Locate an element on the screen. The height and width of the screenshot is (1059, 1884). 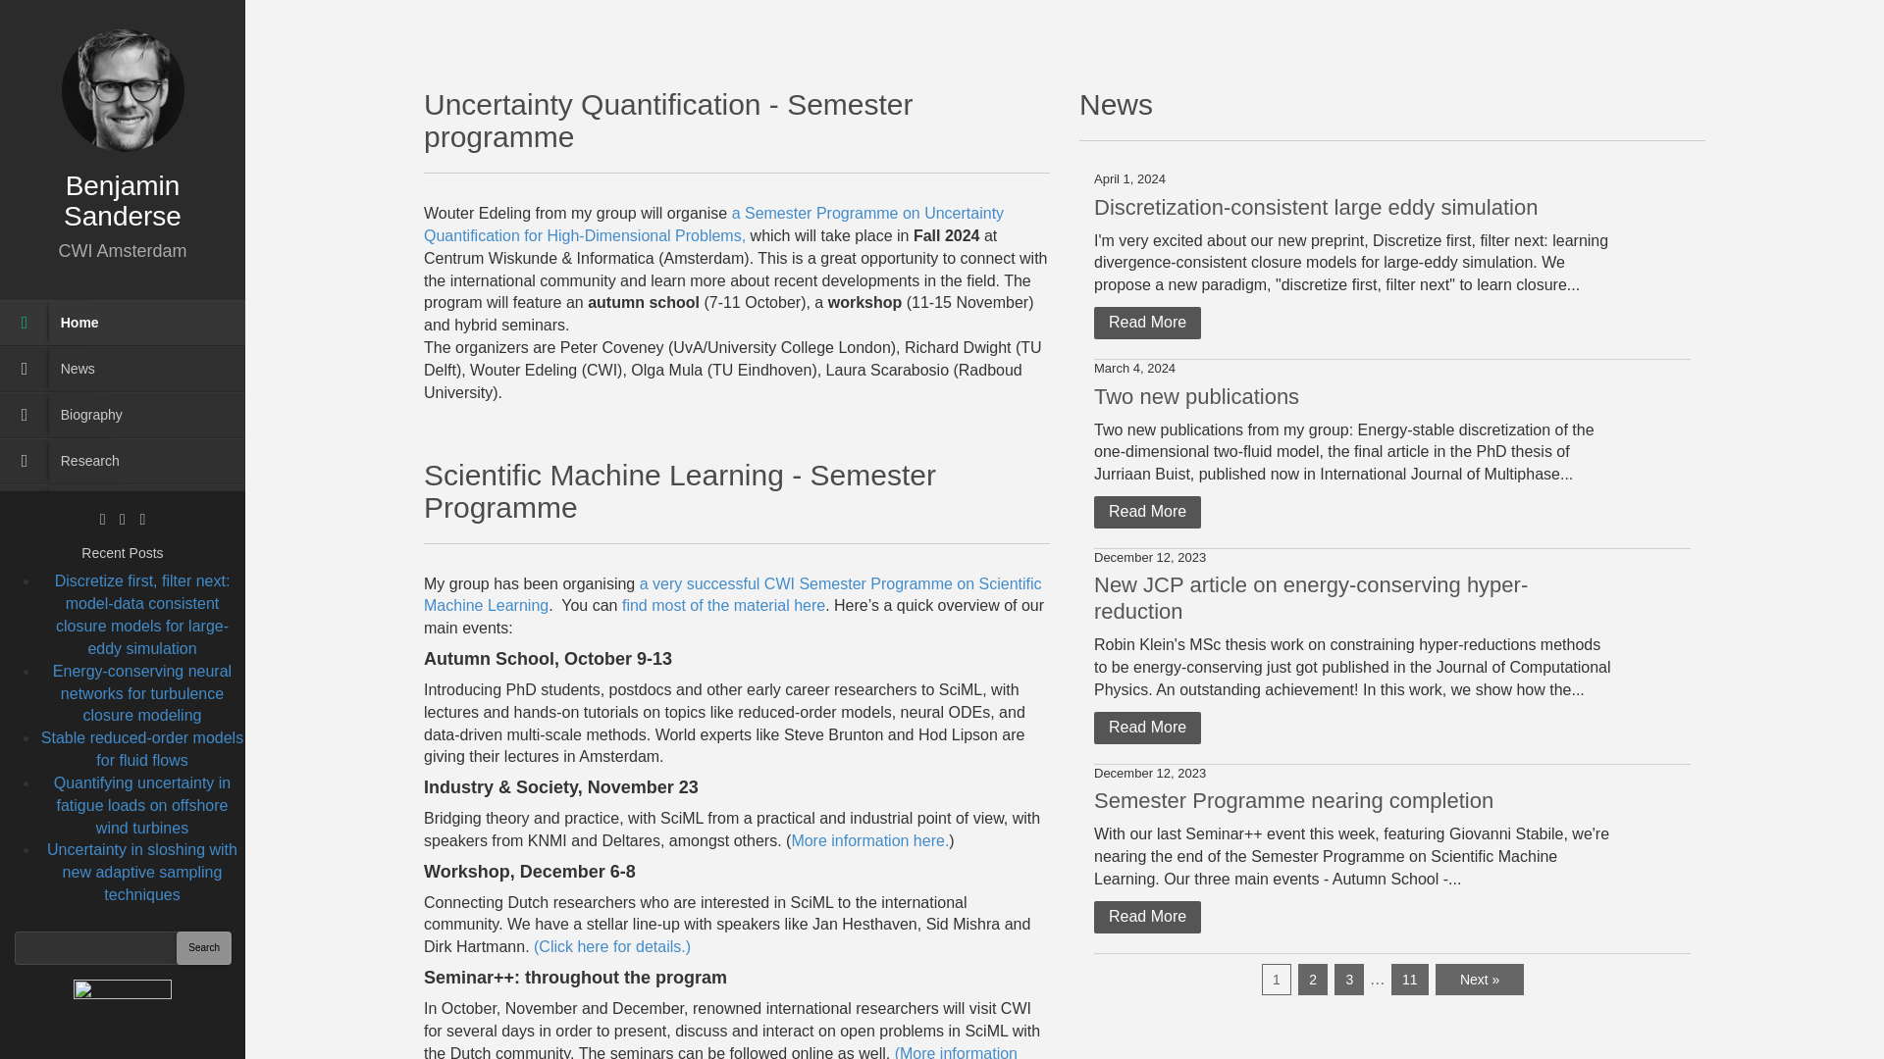
Search is located at coordinates (204, 947).